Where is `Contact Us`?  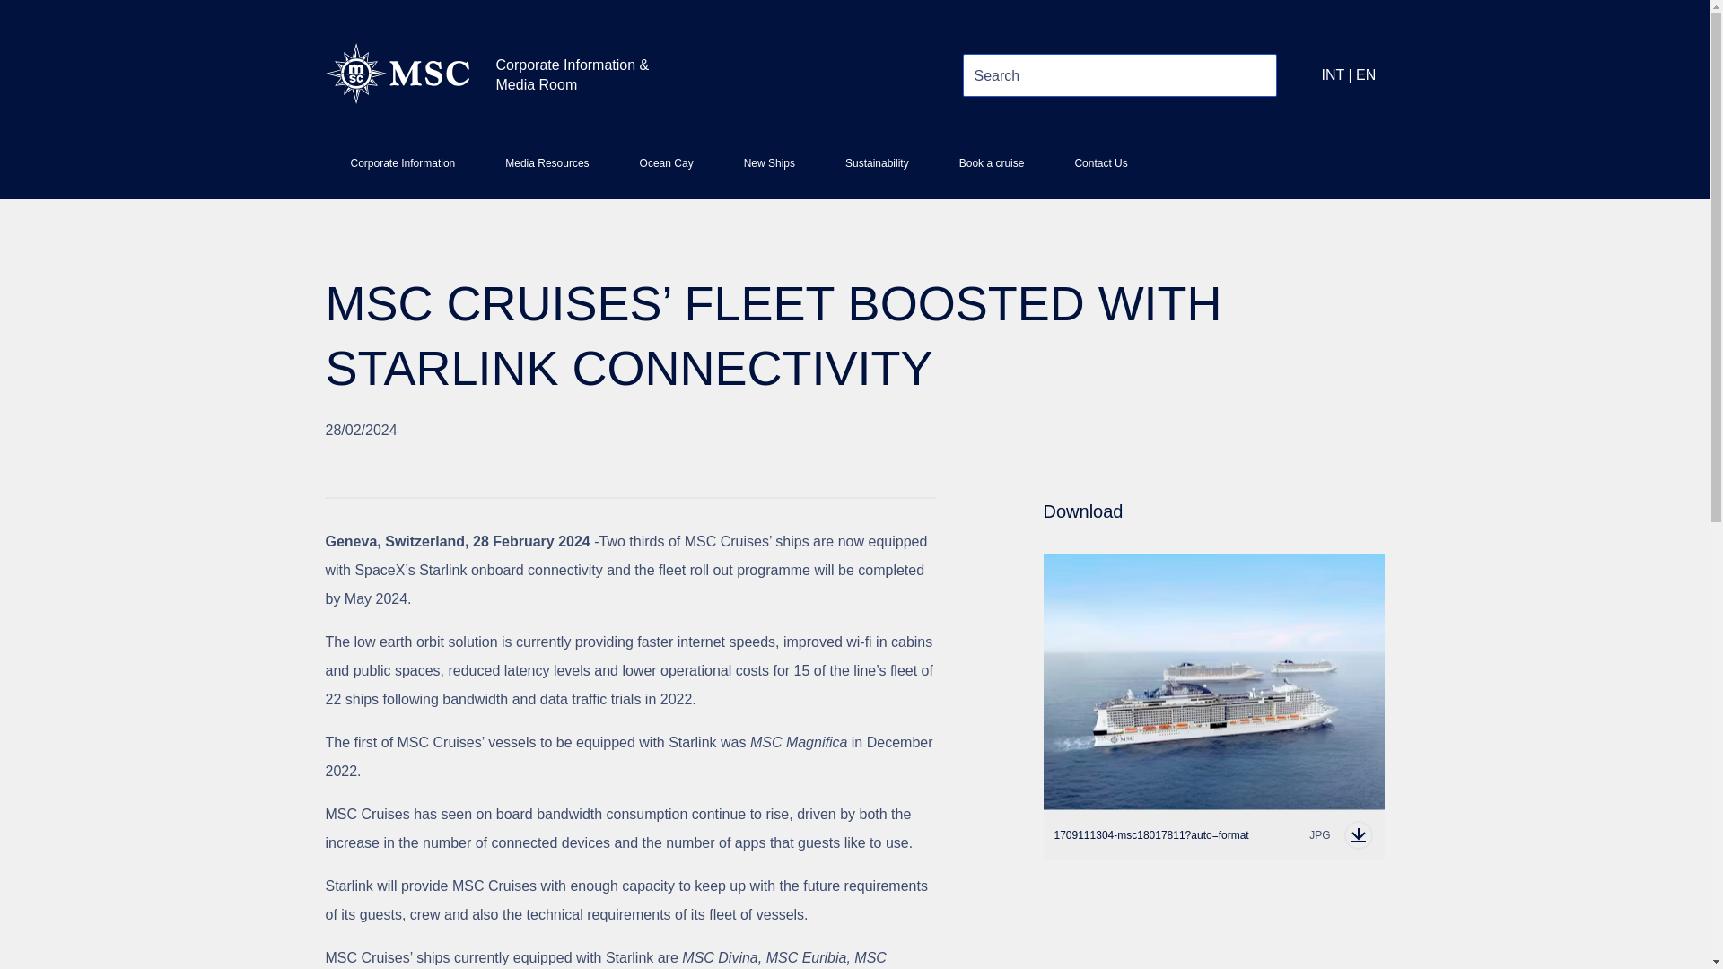
Contact Us is located at coordinates (1100, 170).